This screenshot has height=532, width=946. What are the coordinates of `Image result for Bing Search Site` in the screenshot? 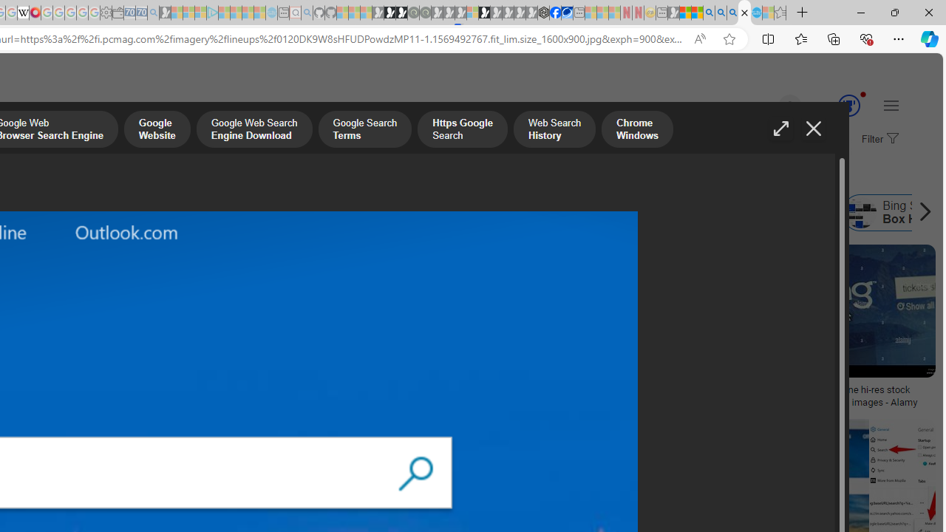 It's located at (902, 451).